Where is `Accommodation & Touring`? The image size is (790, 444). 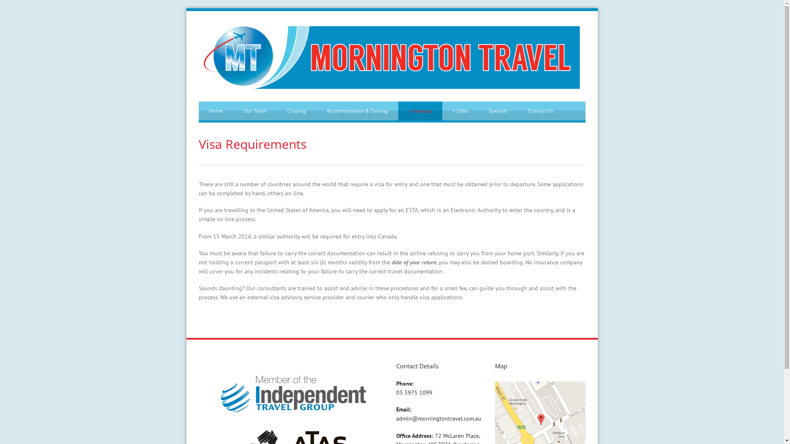 Accommodation & Touring is located at coordinates (357, 111).